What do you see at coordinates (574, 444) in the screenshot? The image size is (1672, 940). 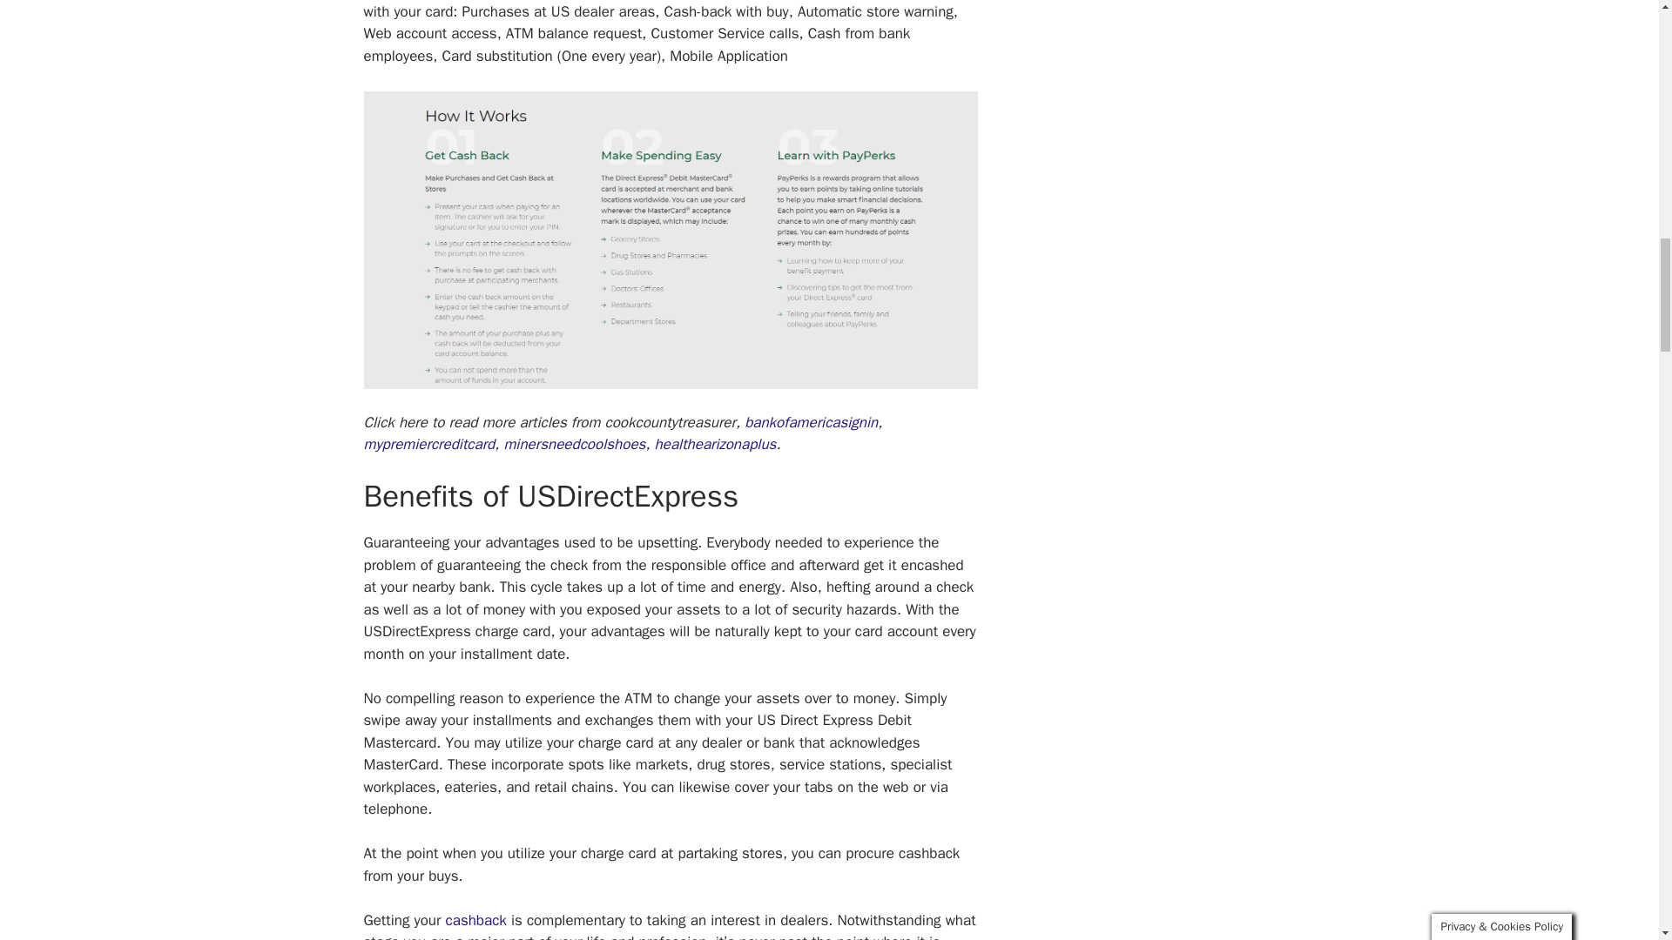 I see `minersneedcoolshoes` at bounding box center [574, 444].